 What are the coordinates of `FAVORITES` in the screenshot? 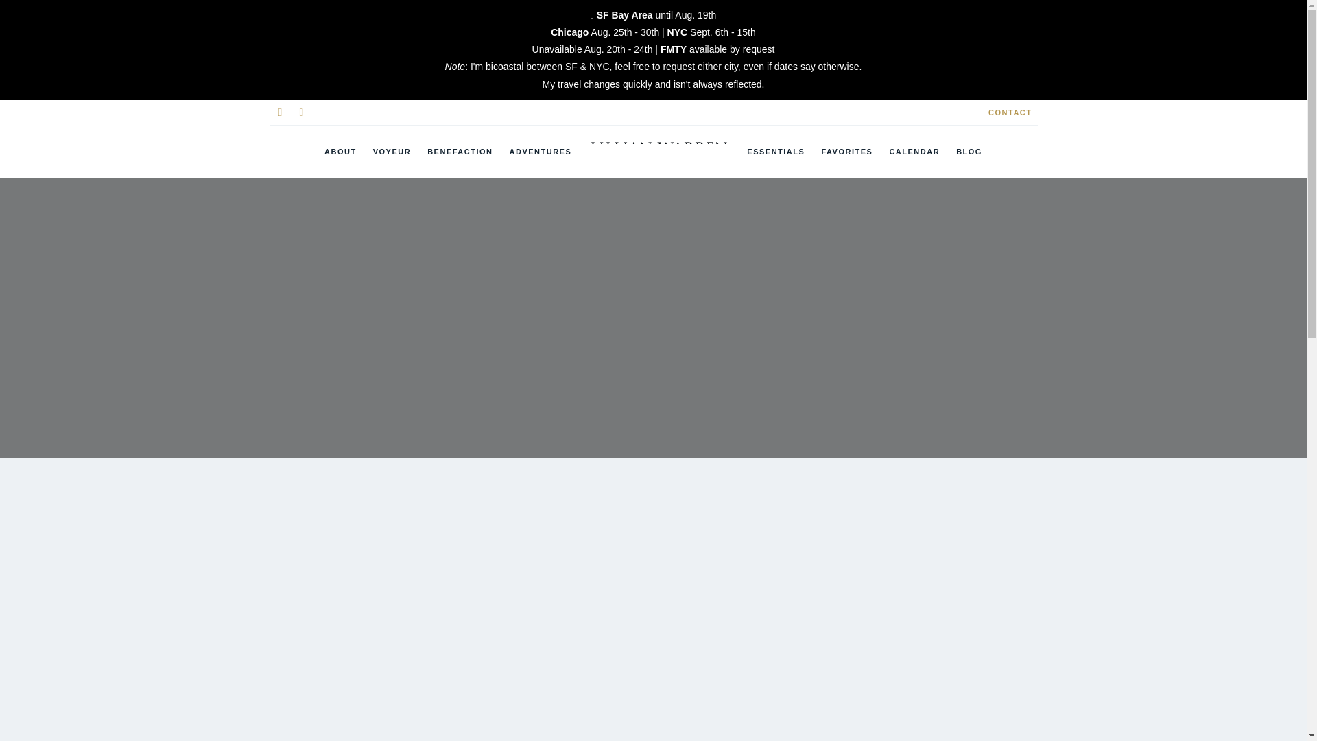 It's located at (846, 151).